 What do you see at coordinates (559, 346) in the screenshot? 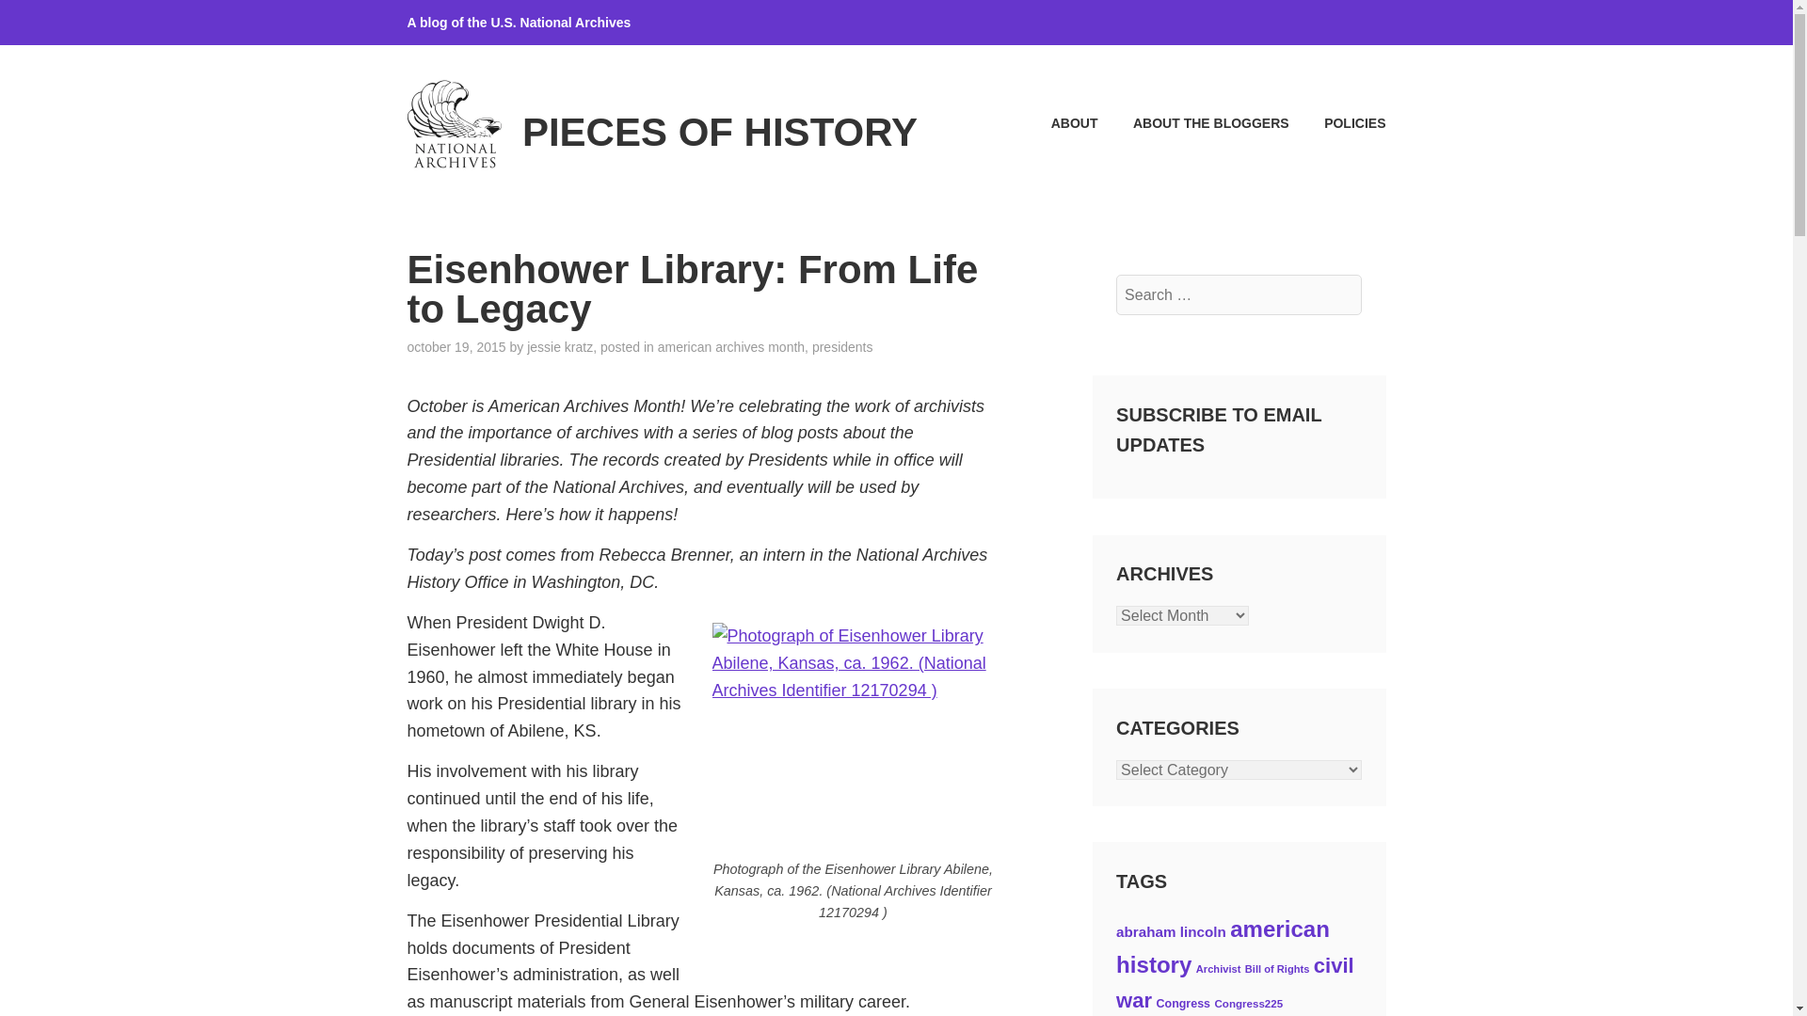
I see `jessie kratz` at bounding box center [559, 346].